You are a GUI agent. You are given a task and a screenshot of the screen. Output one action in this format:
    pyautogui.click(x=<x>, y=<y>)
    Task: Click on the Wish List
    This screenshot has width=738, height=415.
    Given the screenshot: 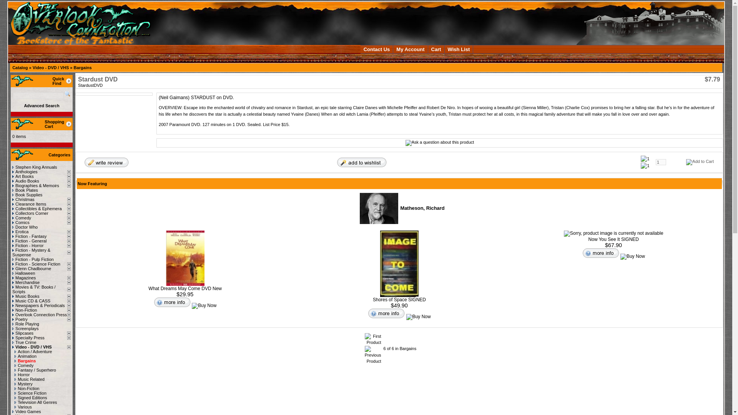 What is the action you would take?
    pyautogui.click(x=459, y=49)
    